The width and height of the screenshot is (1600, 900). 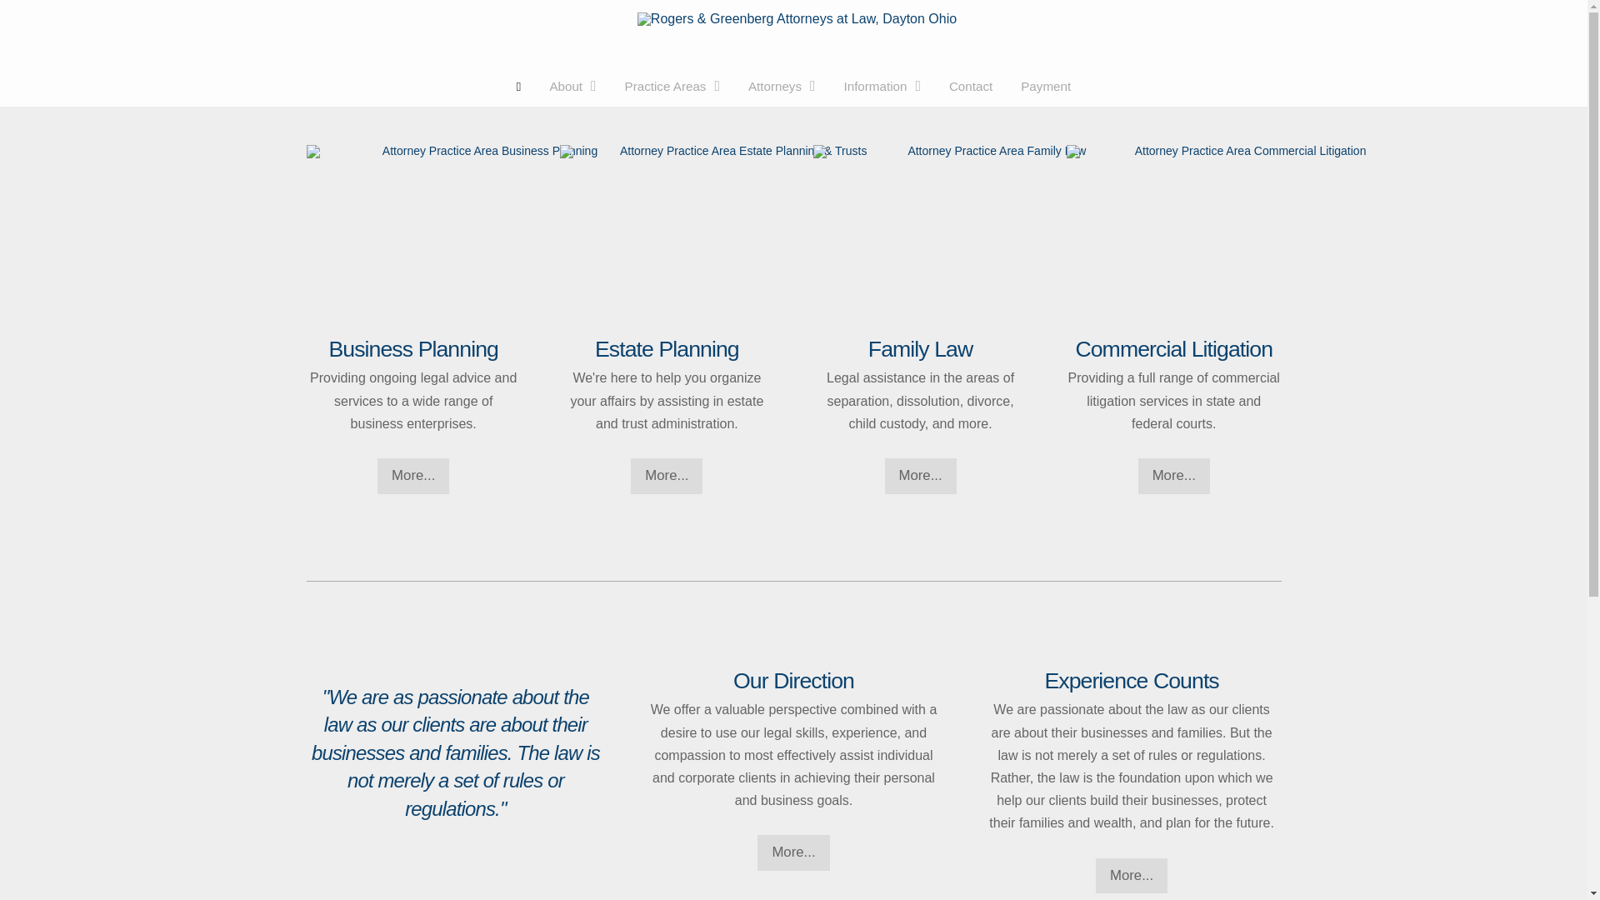 I want to click on Business Planning, so click(x=412, y=348).